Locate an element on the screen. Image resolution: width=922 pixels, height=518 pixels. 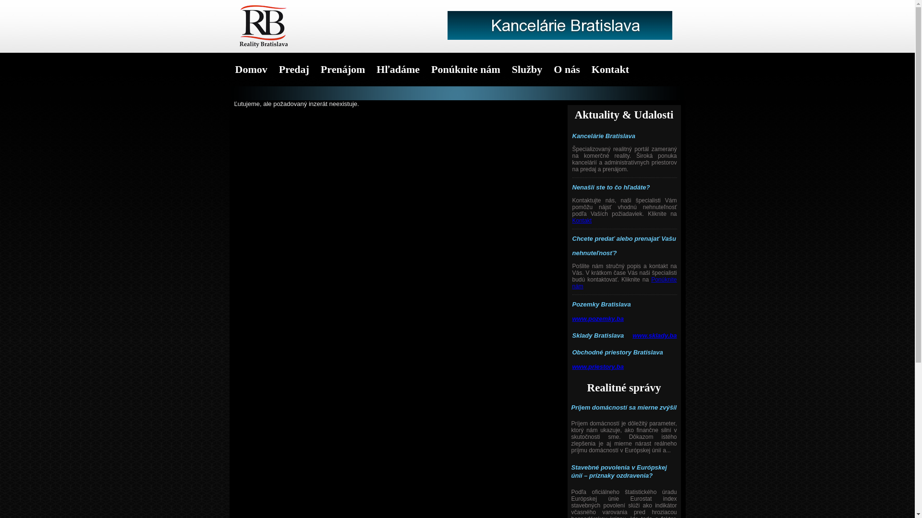
www.pozemky.ba is located at coordinates (598, 318).